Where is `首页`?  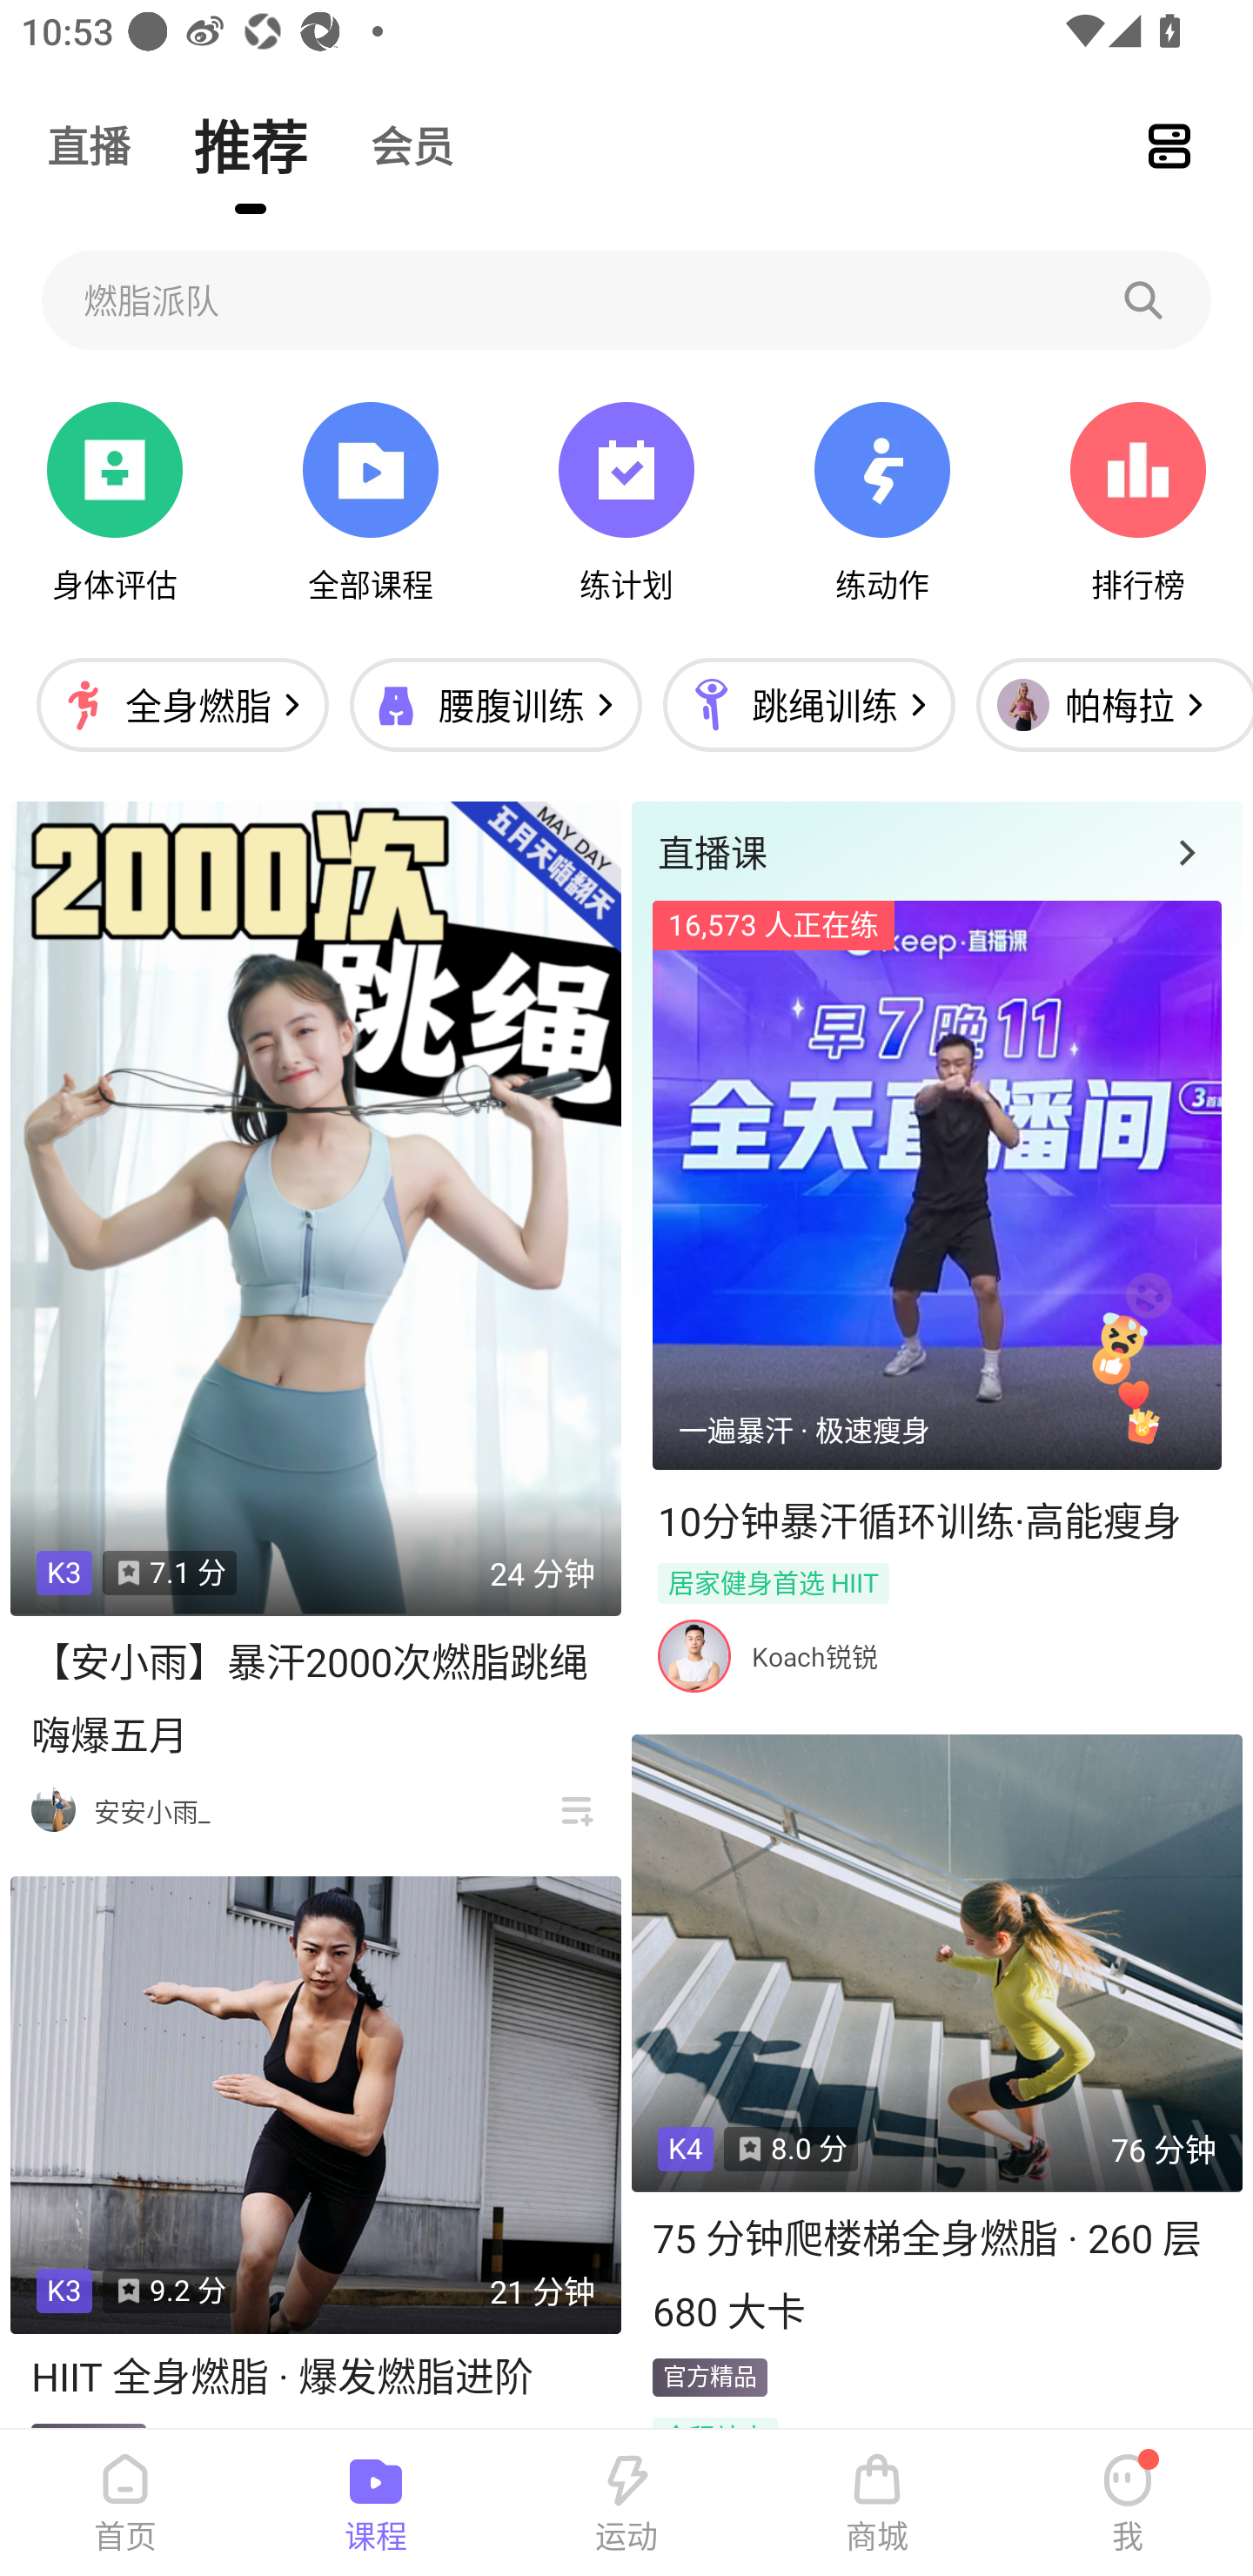
首页 is located at coordinates (125, 2503).